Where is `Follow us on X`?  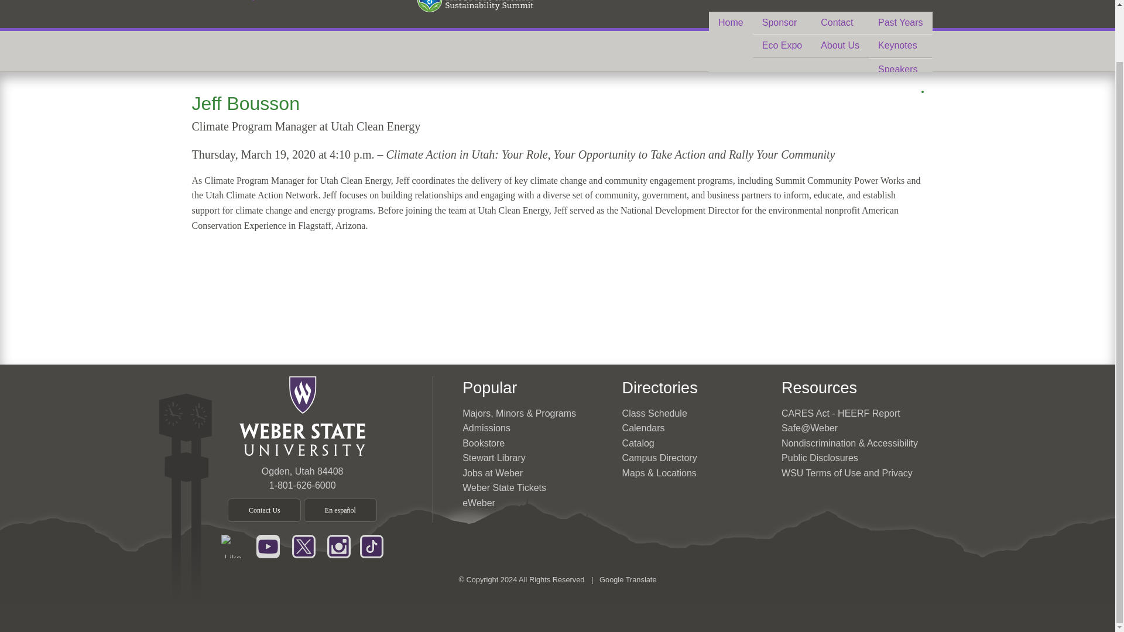
Follow us on X is located at coordinates (304, 545).